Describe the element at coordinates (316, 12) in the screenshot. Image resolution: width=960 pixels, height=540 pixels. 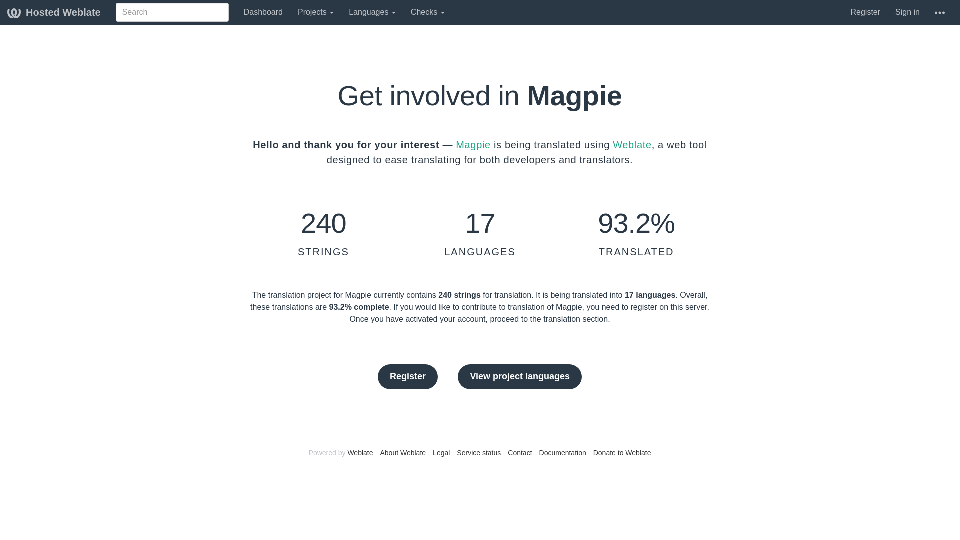
I see `Projects` at that location.